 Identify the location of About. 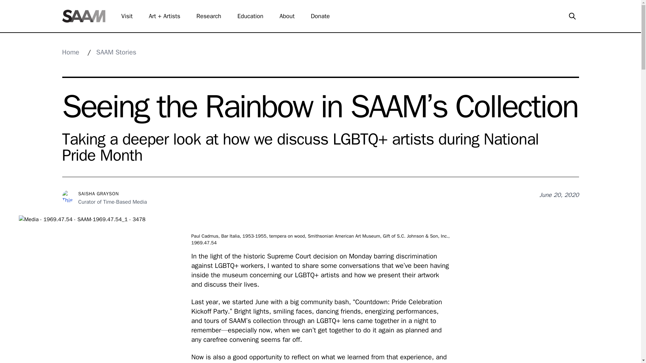
(291, 16).